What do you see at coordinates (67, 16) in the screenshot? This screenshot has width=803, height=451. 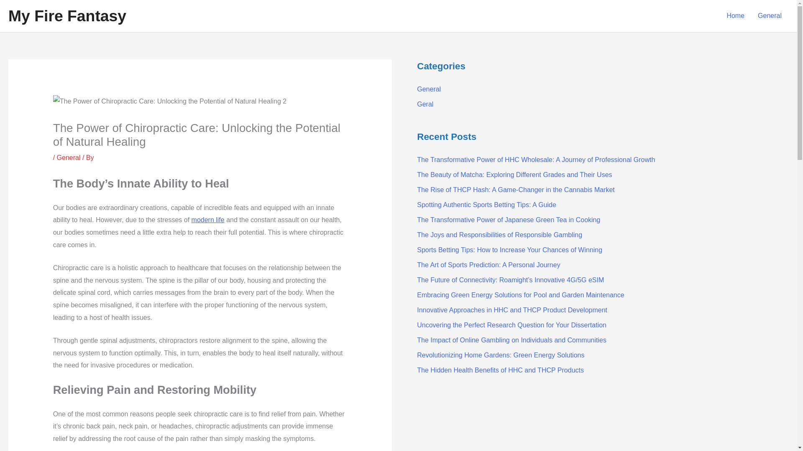 I see `My Fire Fantasy` at bounding box center [67, 16].